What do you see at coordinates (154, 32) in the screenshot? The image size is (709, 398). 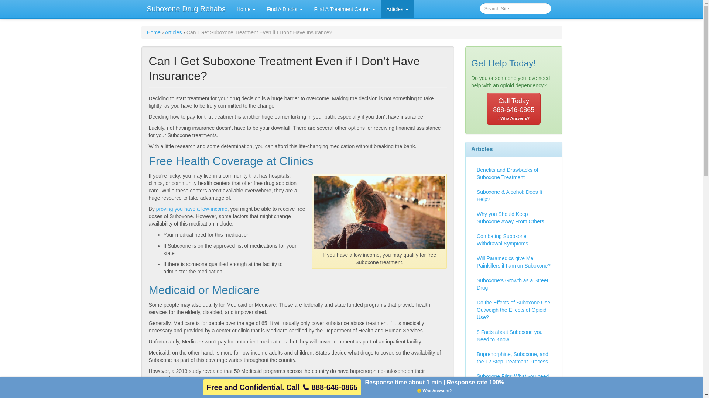 I see `Combating Suboxone Withdrawal Symptoms` at bounding box center [154, 32].